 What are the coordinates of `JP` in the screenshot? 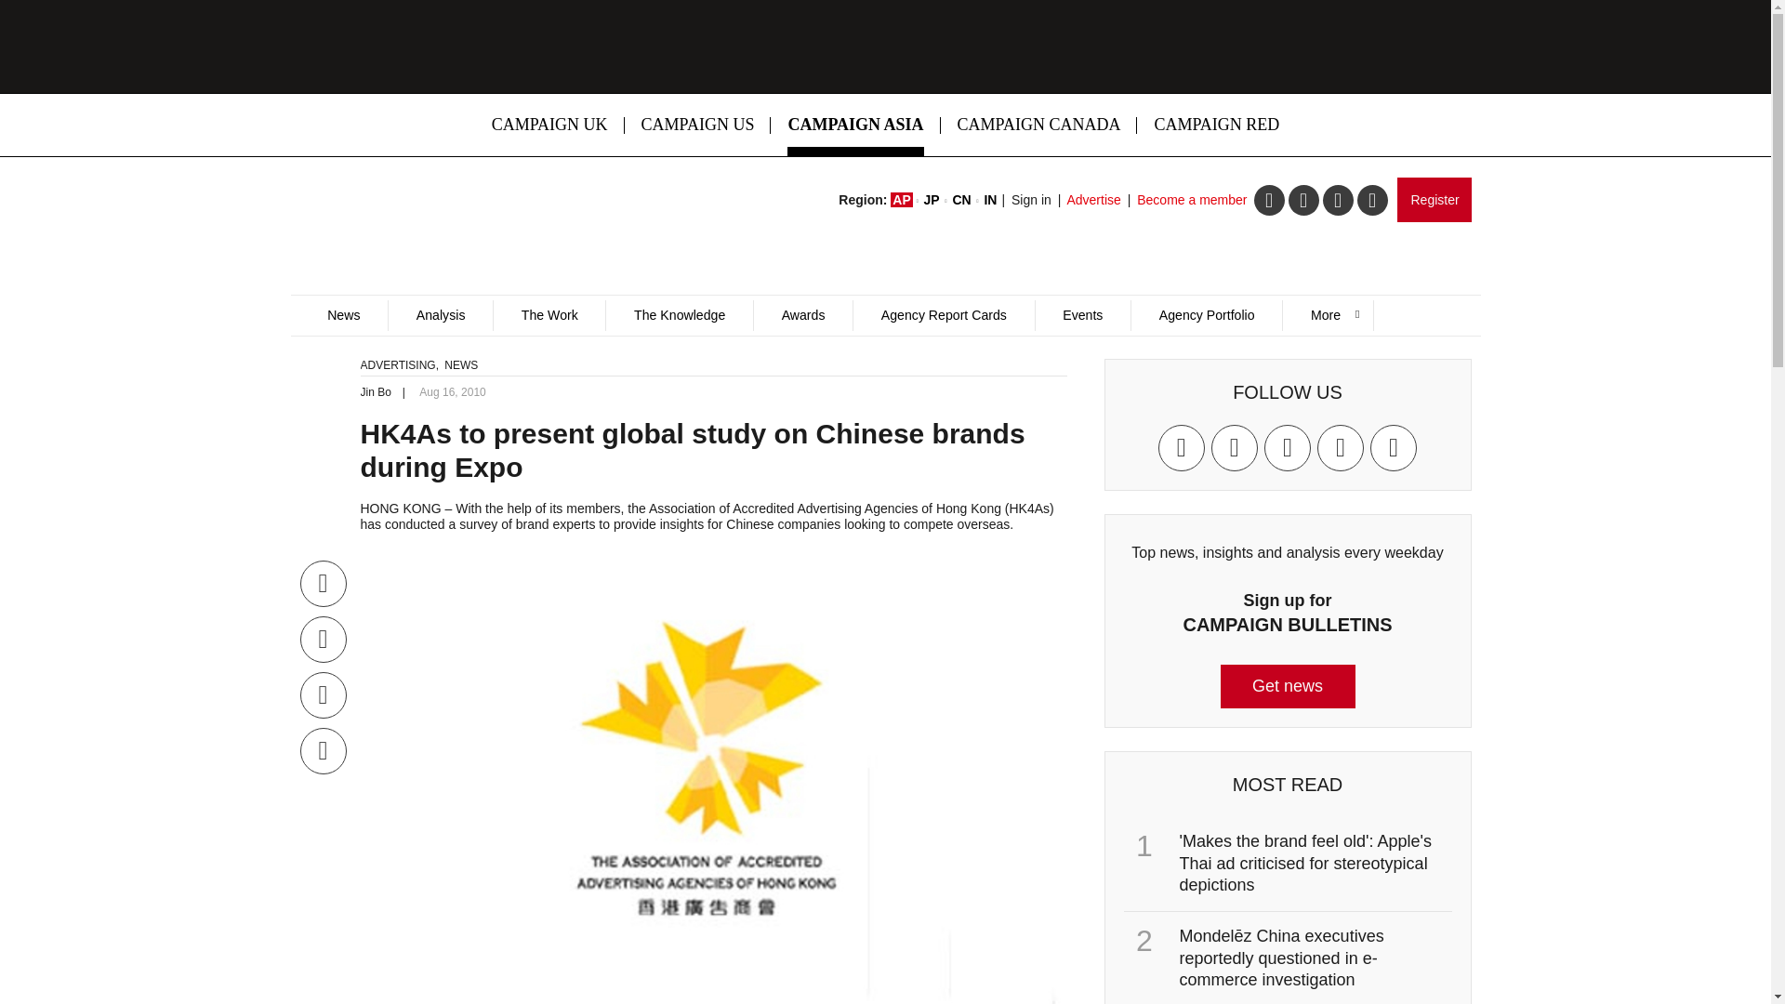 It's located at (932, 199).